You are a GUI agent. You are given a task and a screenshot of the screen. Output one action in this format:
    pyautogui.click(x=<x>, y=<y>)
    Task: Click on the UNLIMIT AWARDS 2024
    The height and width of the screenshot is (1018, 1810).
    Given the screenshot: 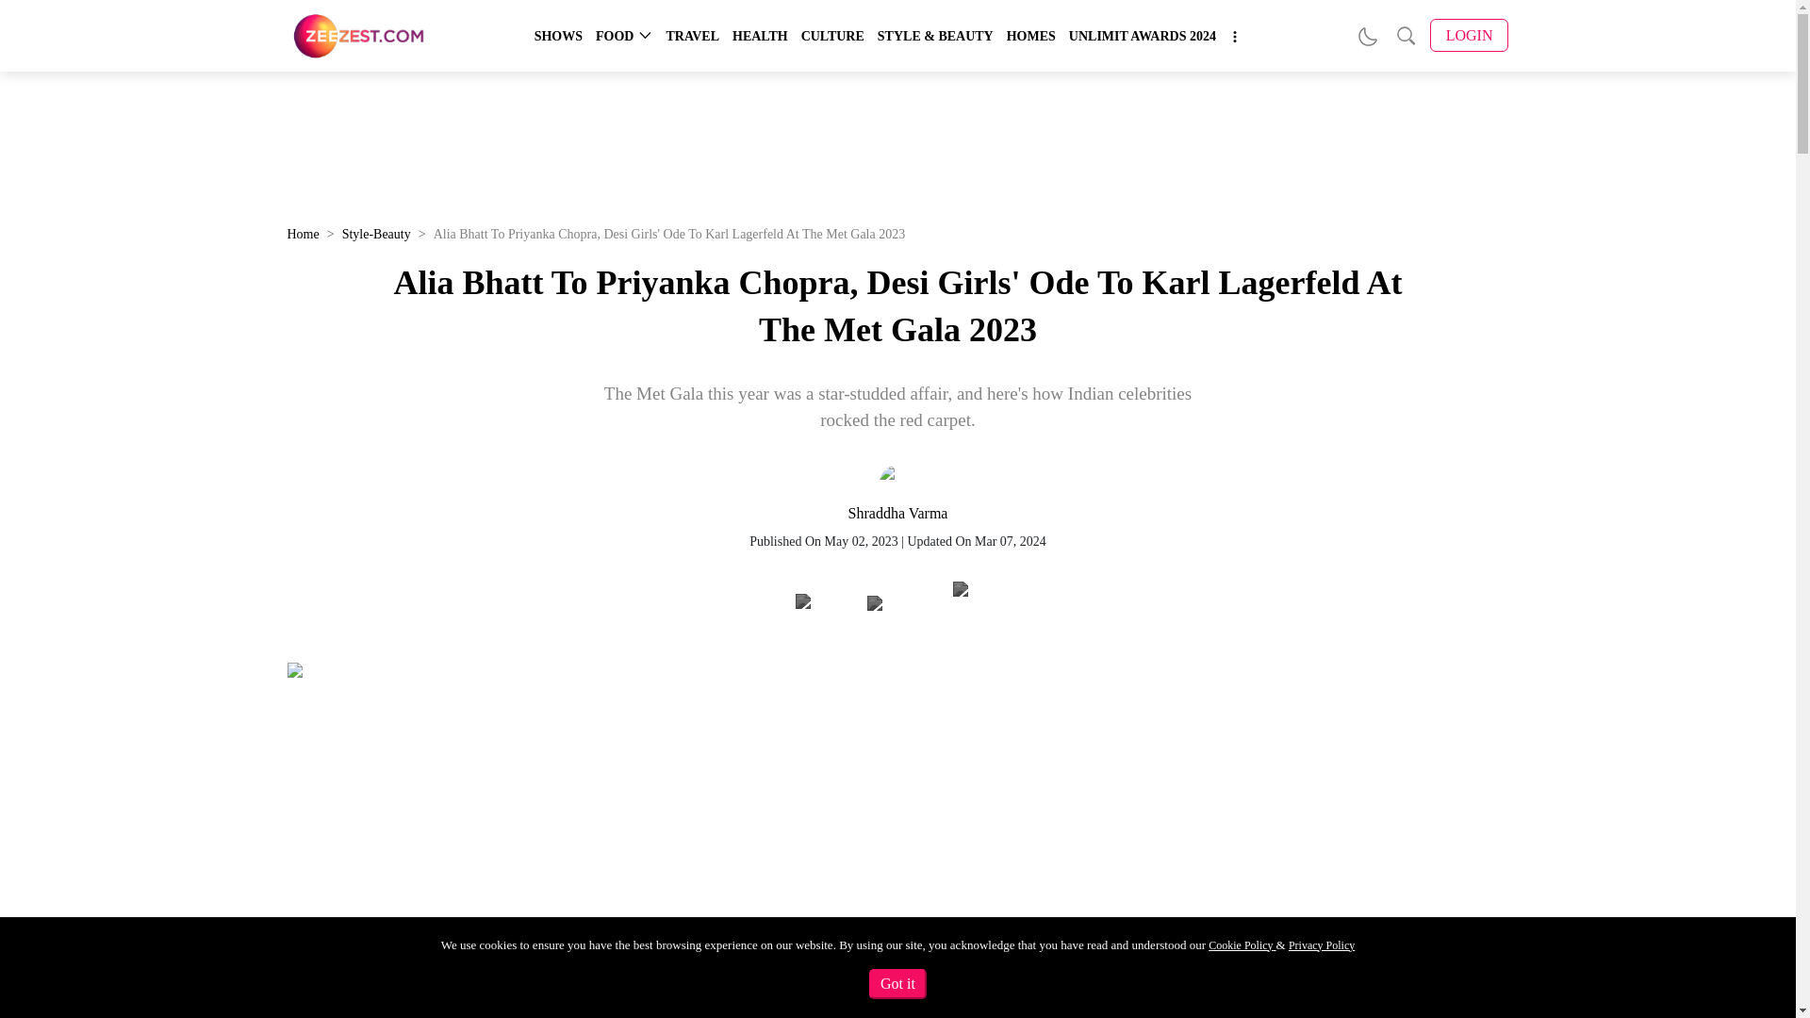 What is the action you would take?
    pyautogui.click(x=1143, y=36)
    